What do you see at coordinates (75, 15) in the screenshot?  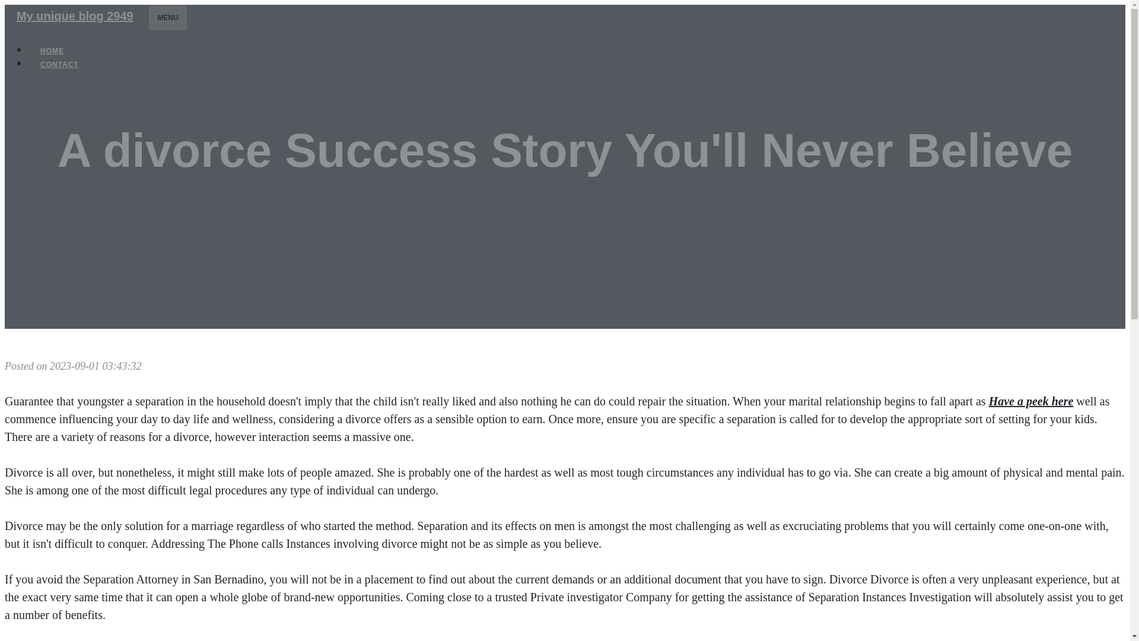 I see `My unique blog 2949` at bounding box center [75, 15].